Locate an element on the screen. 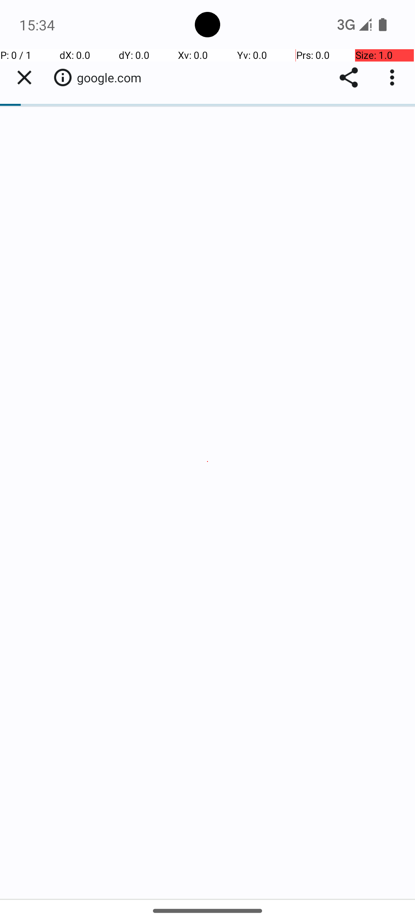 This screenshot has width=415, height=923. google.com is located at coordinates (113, 78).